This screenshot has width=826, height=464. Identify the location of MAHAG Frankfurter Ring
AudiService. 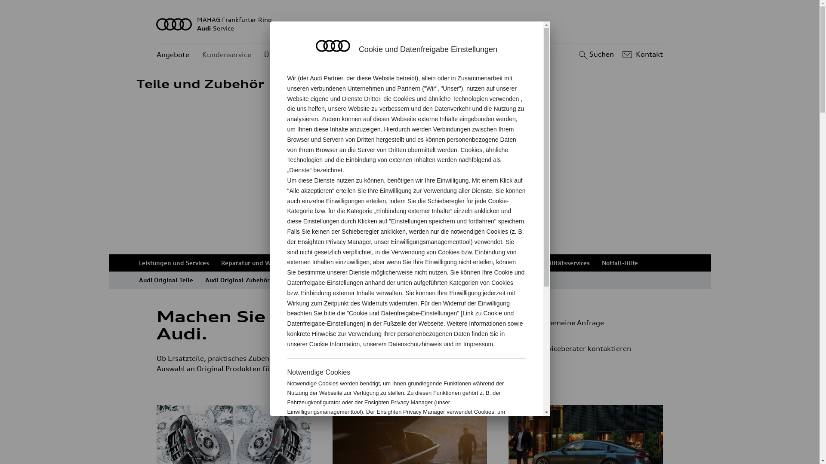
(410, 24).